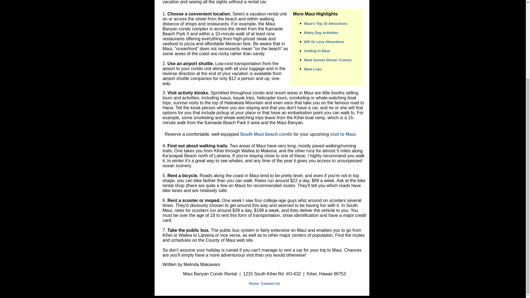 This screenshot has height=298, width=530. What do you see at coordinates (313, 69) in the screenshot?
I see `Maui Luau` at bounding box center [313, 69].